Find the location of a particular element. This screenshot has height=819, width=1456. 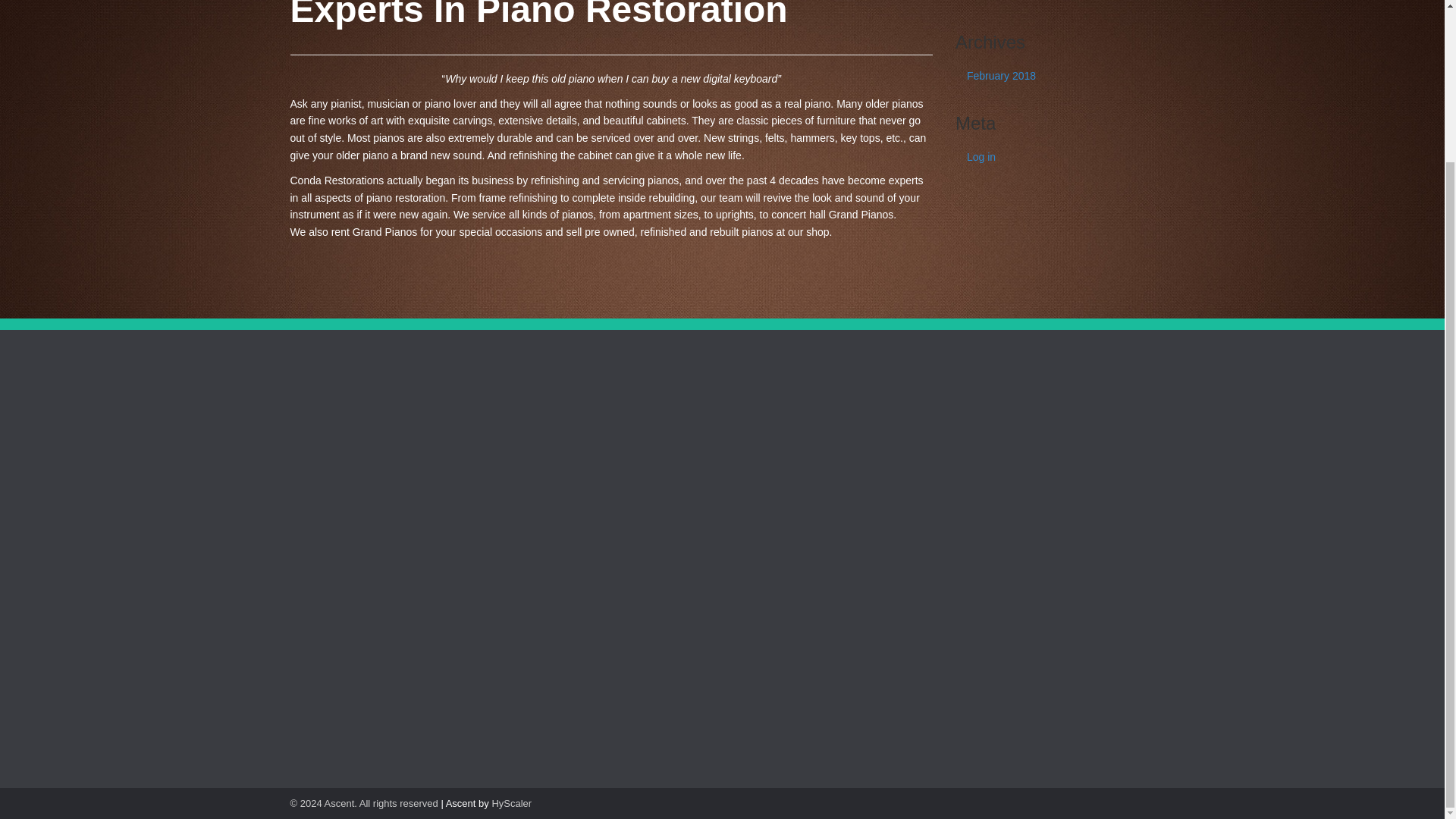

February 2018 is located at coordinates (1054, 76).